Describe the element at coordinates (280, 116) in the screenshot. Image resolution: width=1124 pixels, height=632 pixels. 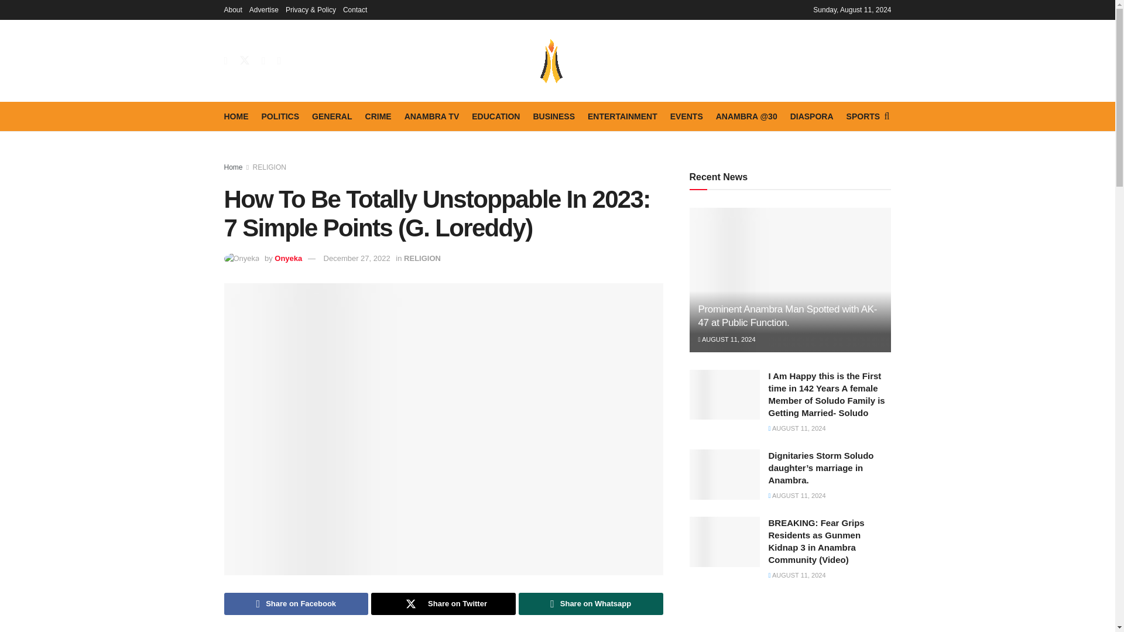
I see `POLITICS` at that location.